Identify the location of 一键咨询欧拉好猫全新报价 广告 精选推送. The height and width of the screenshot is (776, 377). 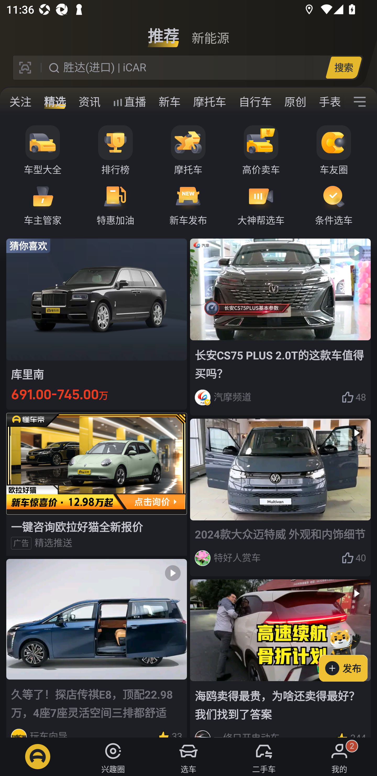
(97, 484).